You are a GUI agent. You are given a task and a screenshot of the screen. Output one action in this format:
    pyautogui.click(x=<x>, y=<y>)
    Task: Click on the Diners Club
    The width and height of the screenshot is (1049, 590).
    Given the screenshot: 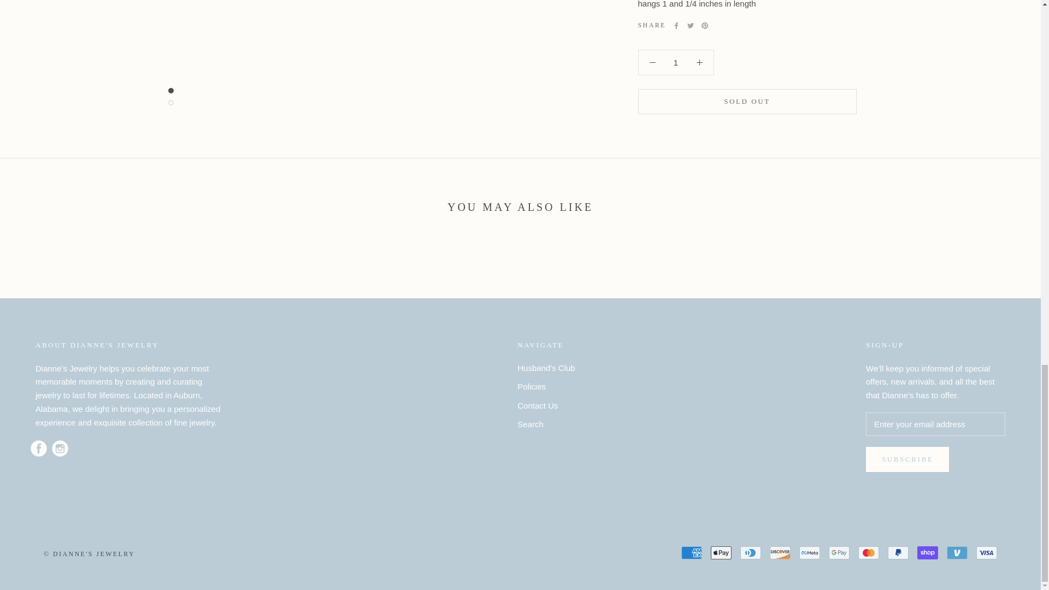 What is the action you would take?
    pyautogui.click(x=751, y=553)
    